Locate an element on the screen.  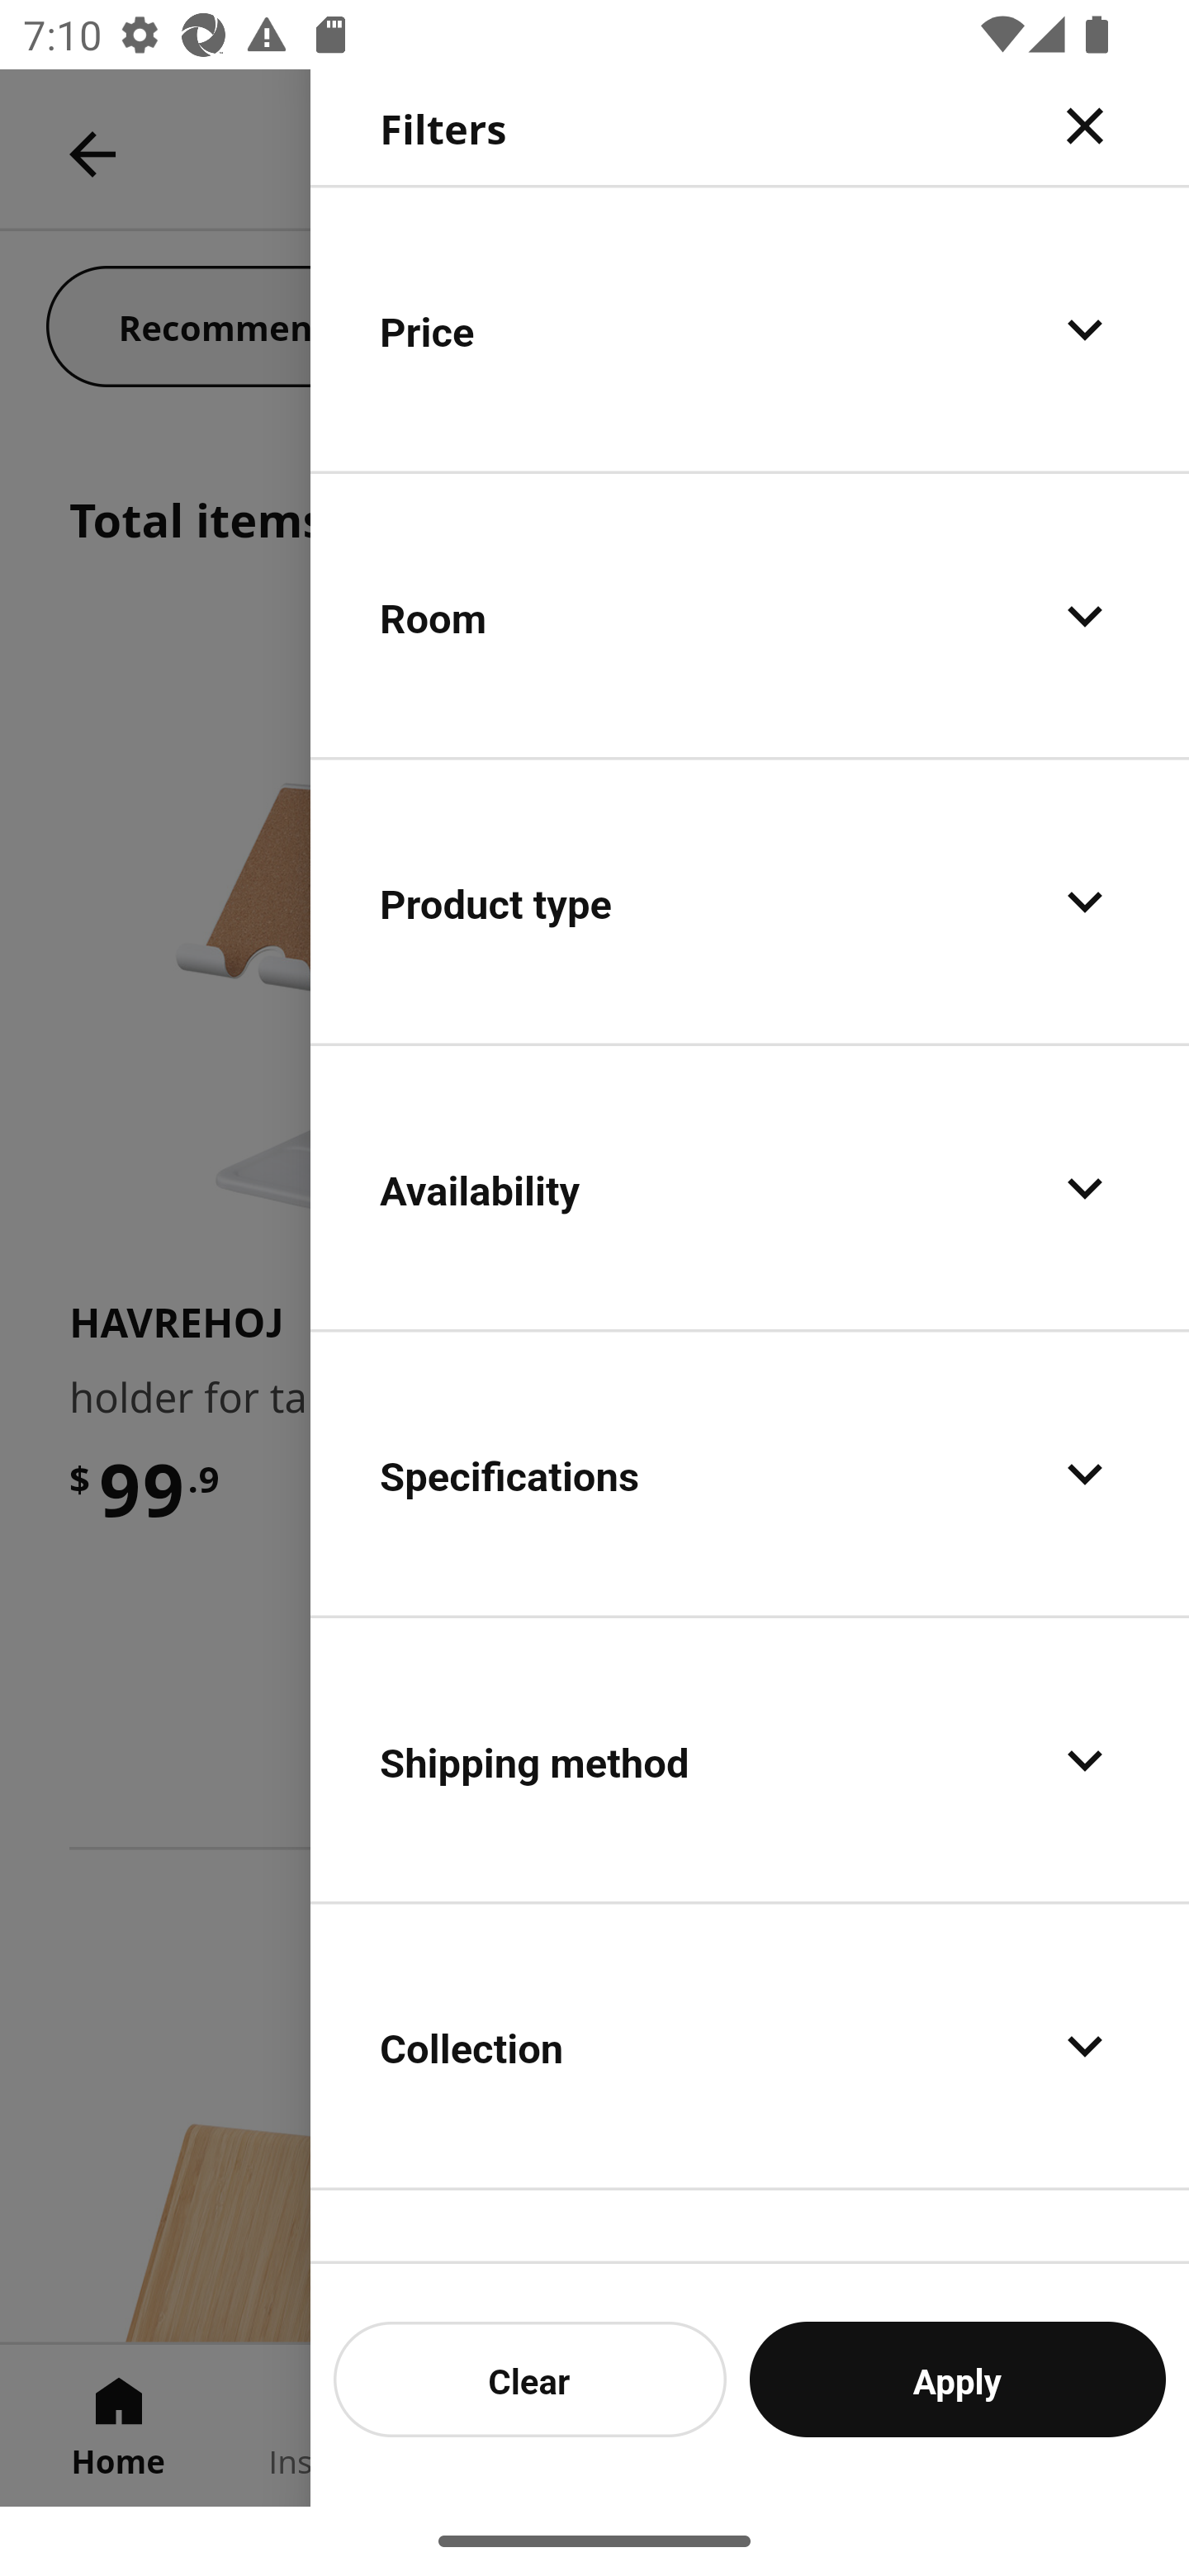
Availability is located at coordinates (750, 1187).